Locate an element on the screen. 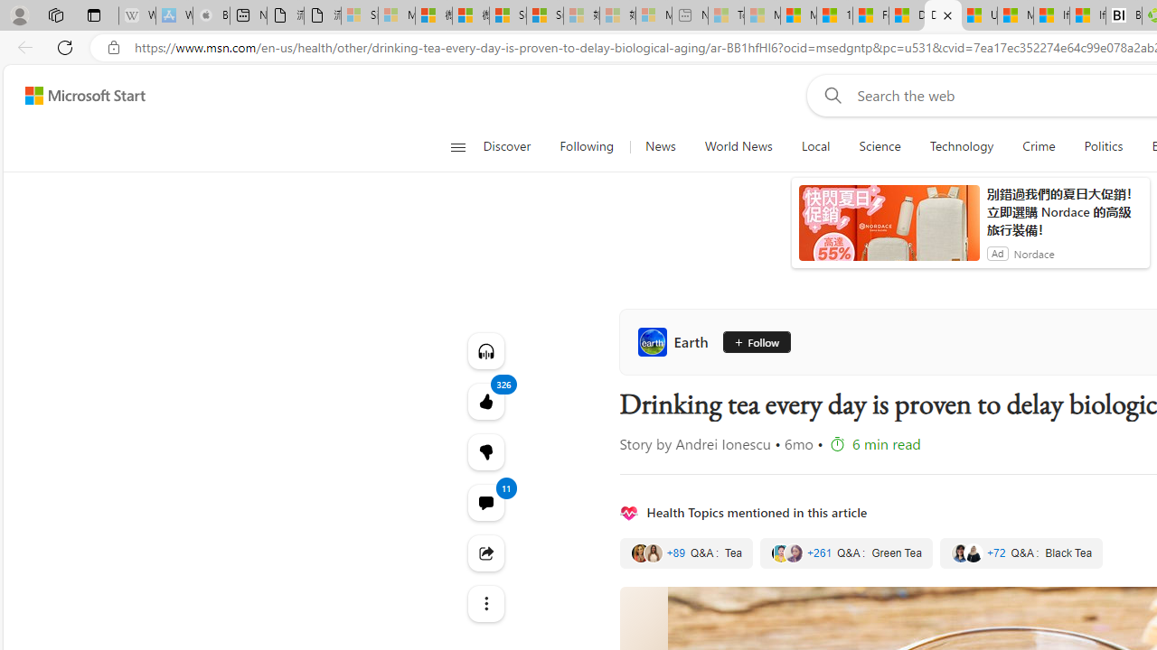  Follow is located at coordinates (756, 341).